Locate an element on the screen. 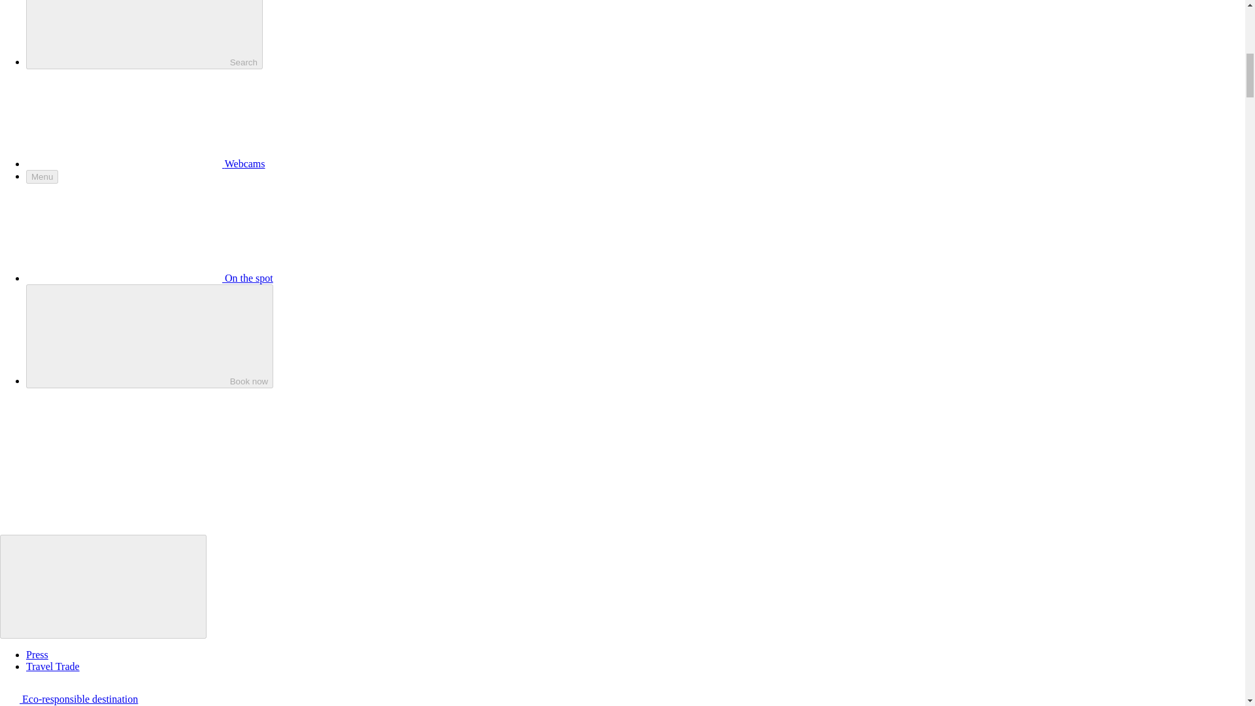 This screenshot has height=706, width=1255. Book now is located at coordinates (150, 336).